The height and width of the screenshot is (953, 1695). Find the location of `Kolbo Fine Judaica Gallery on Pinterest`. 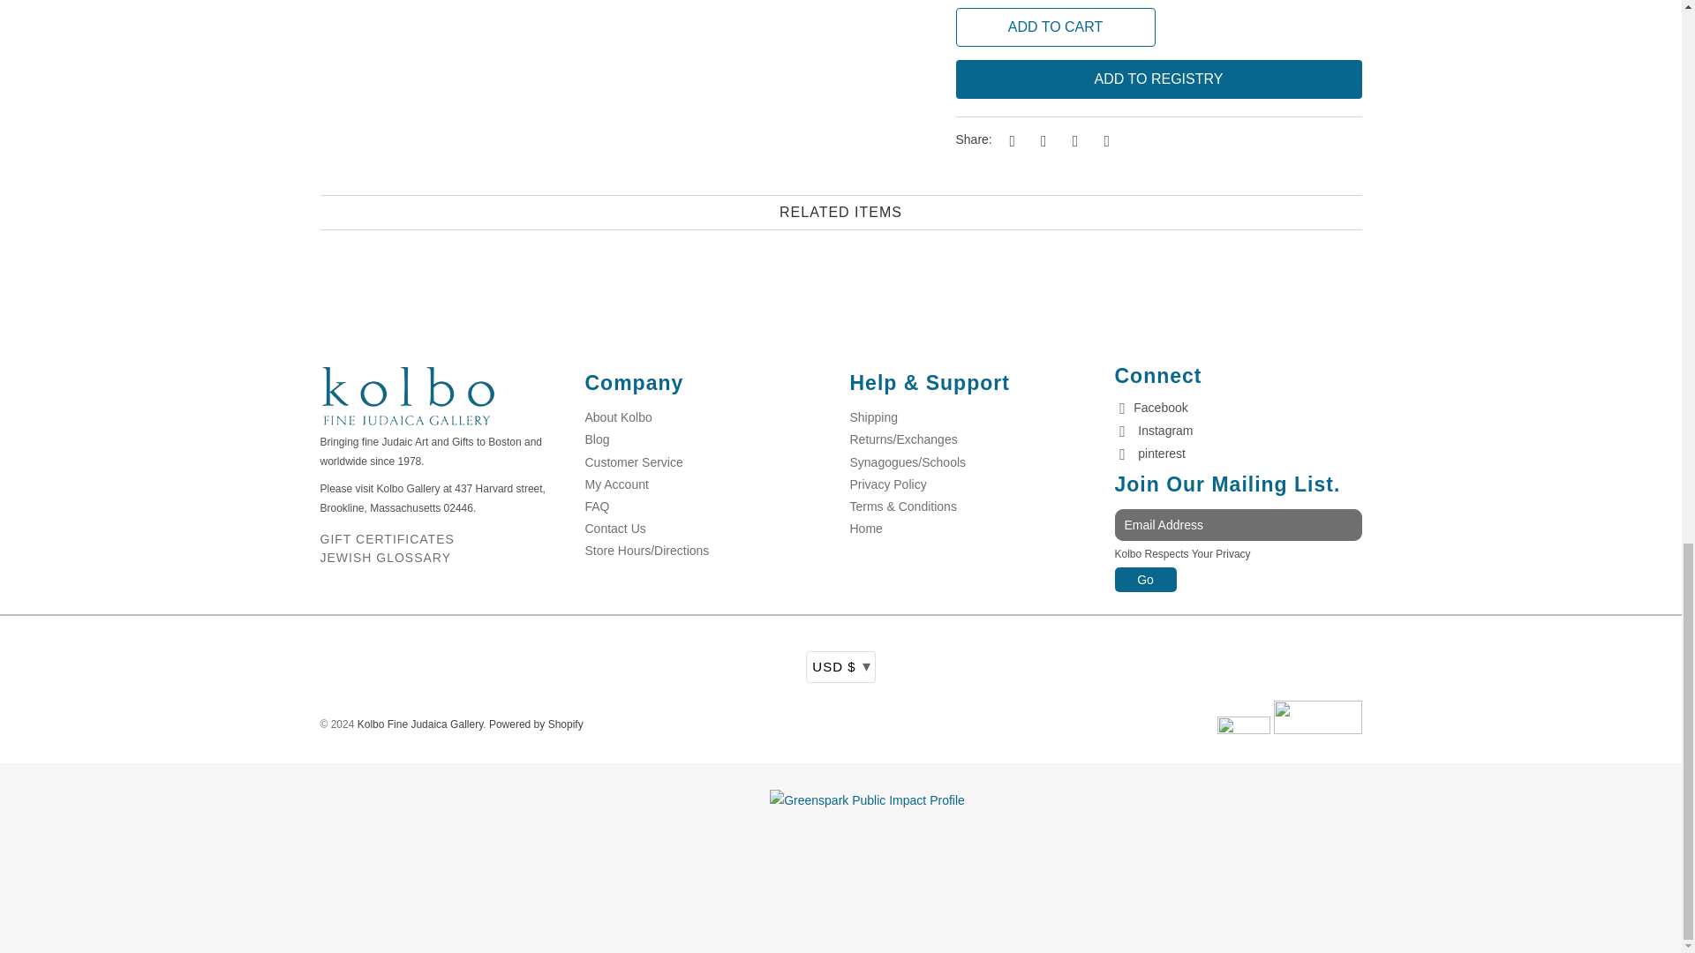

Kolbo Fine Judaica Gallery on Pinterest is located at coordinates (1149, 454).